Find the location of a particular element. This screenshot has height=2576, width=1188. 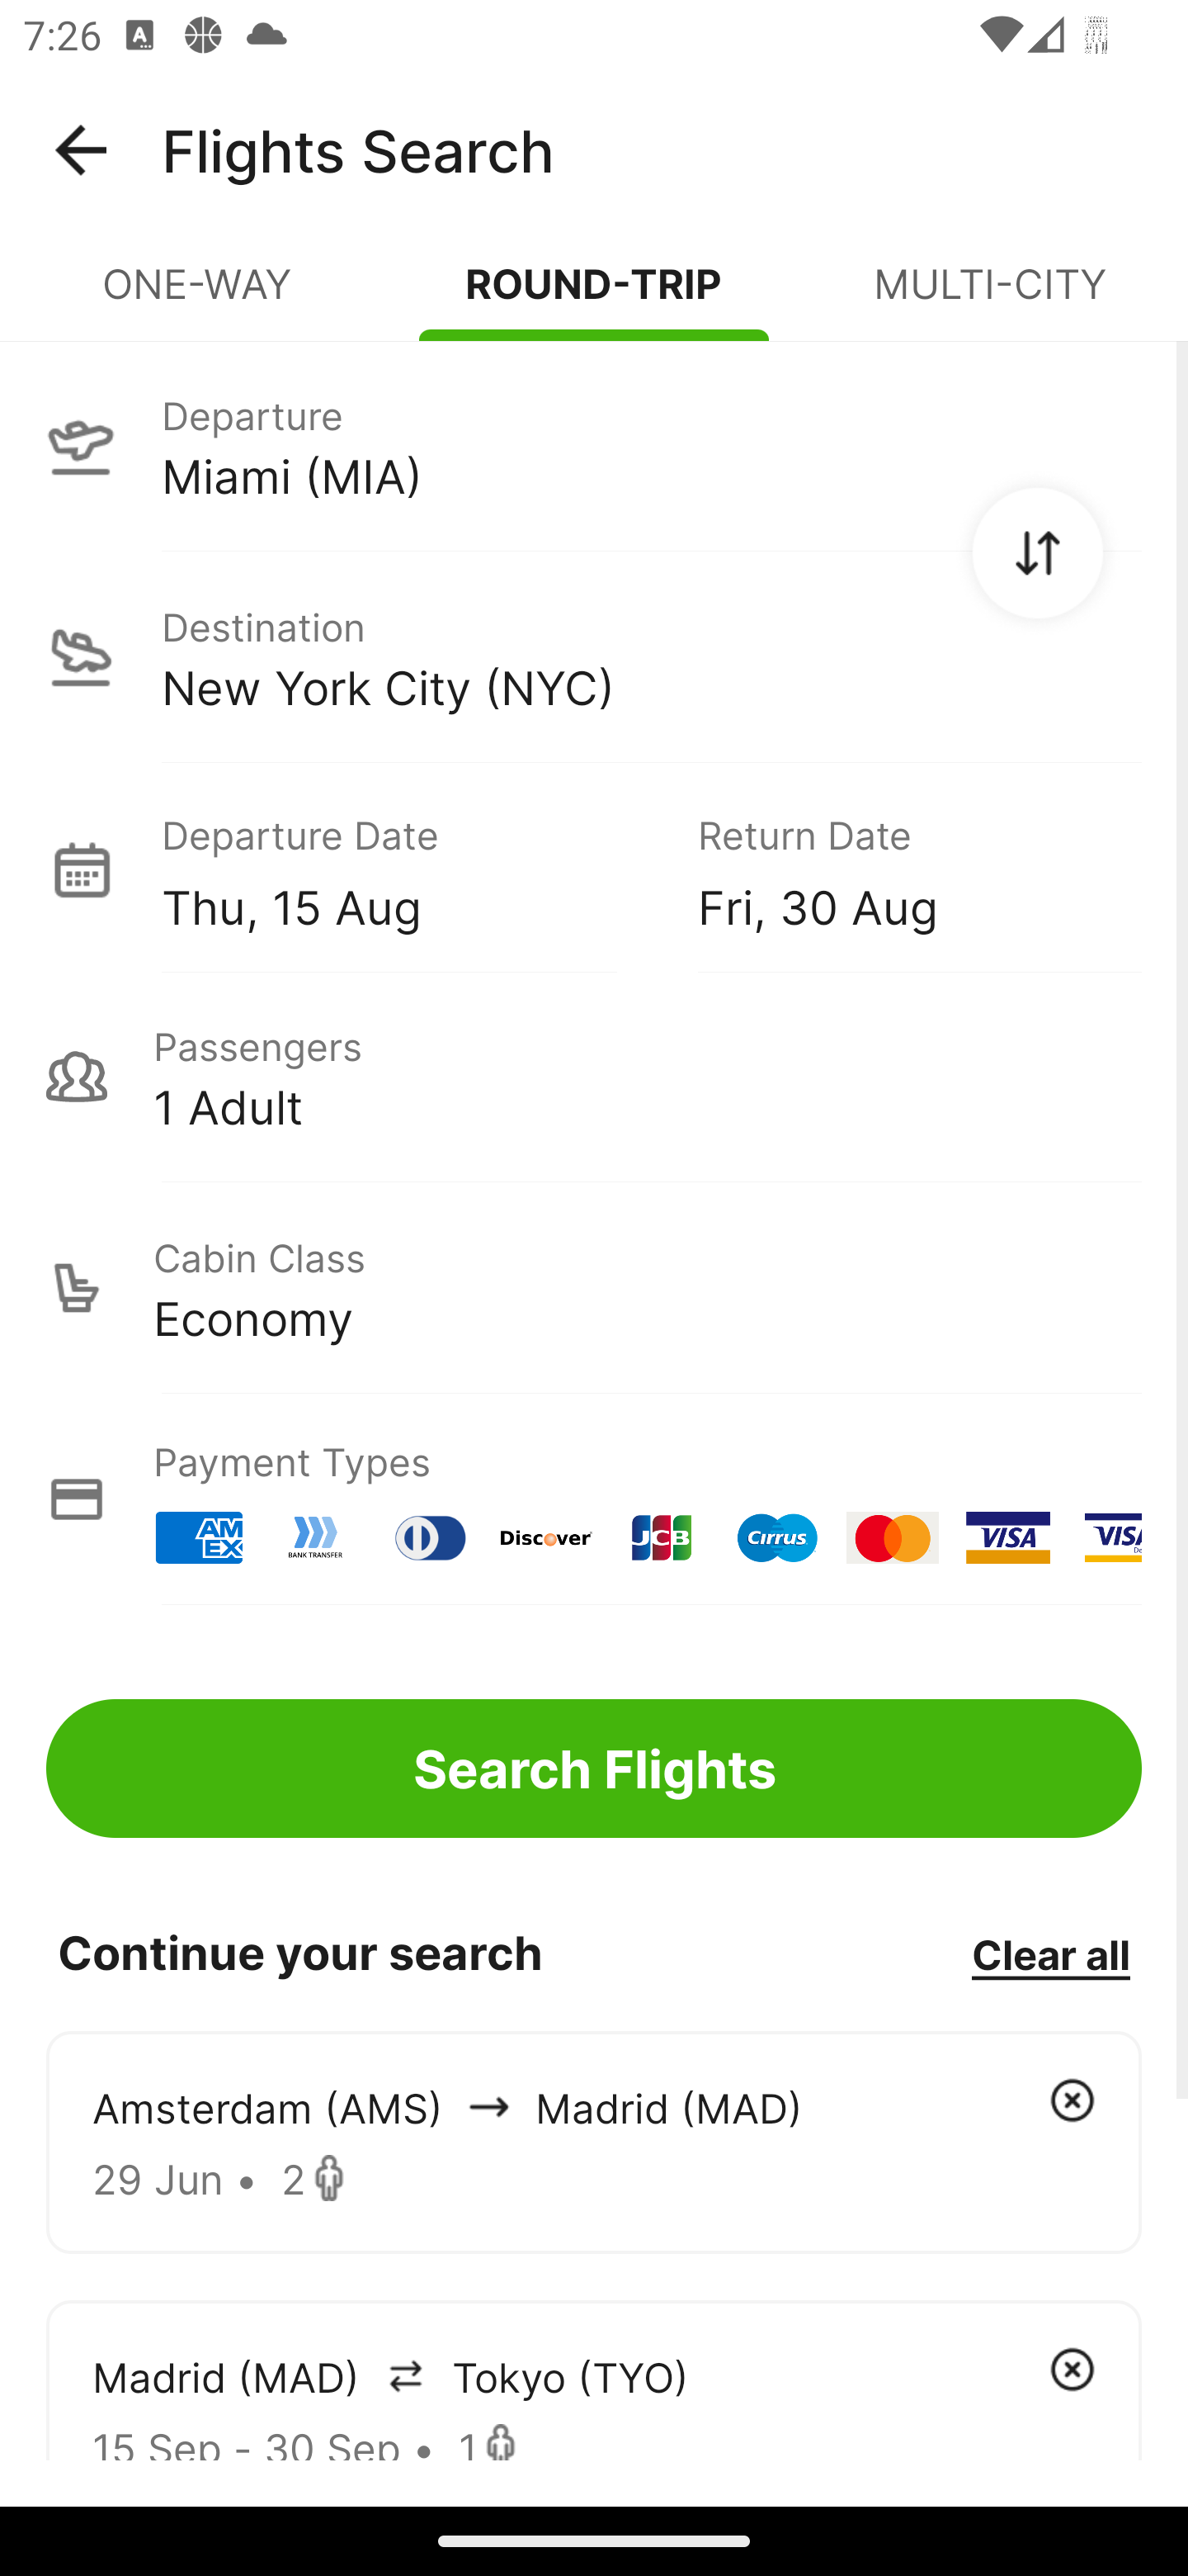

Passengers 1 Adult is located at coordinates (594, 1077).